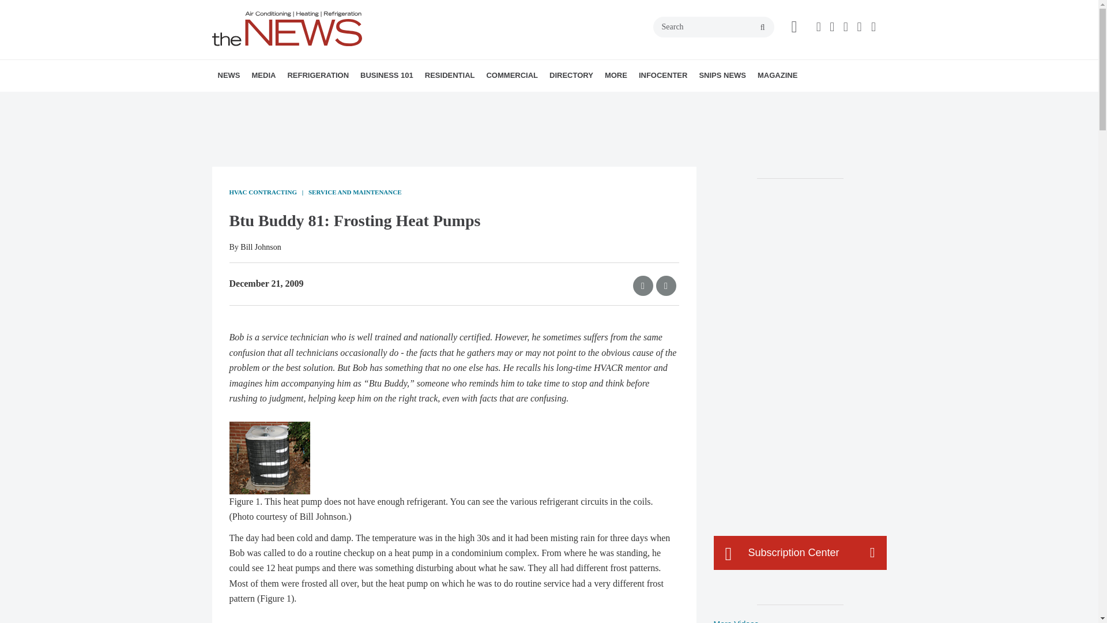 Image resolution: width=1107 pixels, height=623 pixels. I want to click on REFRIGERATION, so click(317, 75).